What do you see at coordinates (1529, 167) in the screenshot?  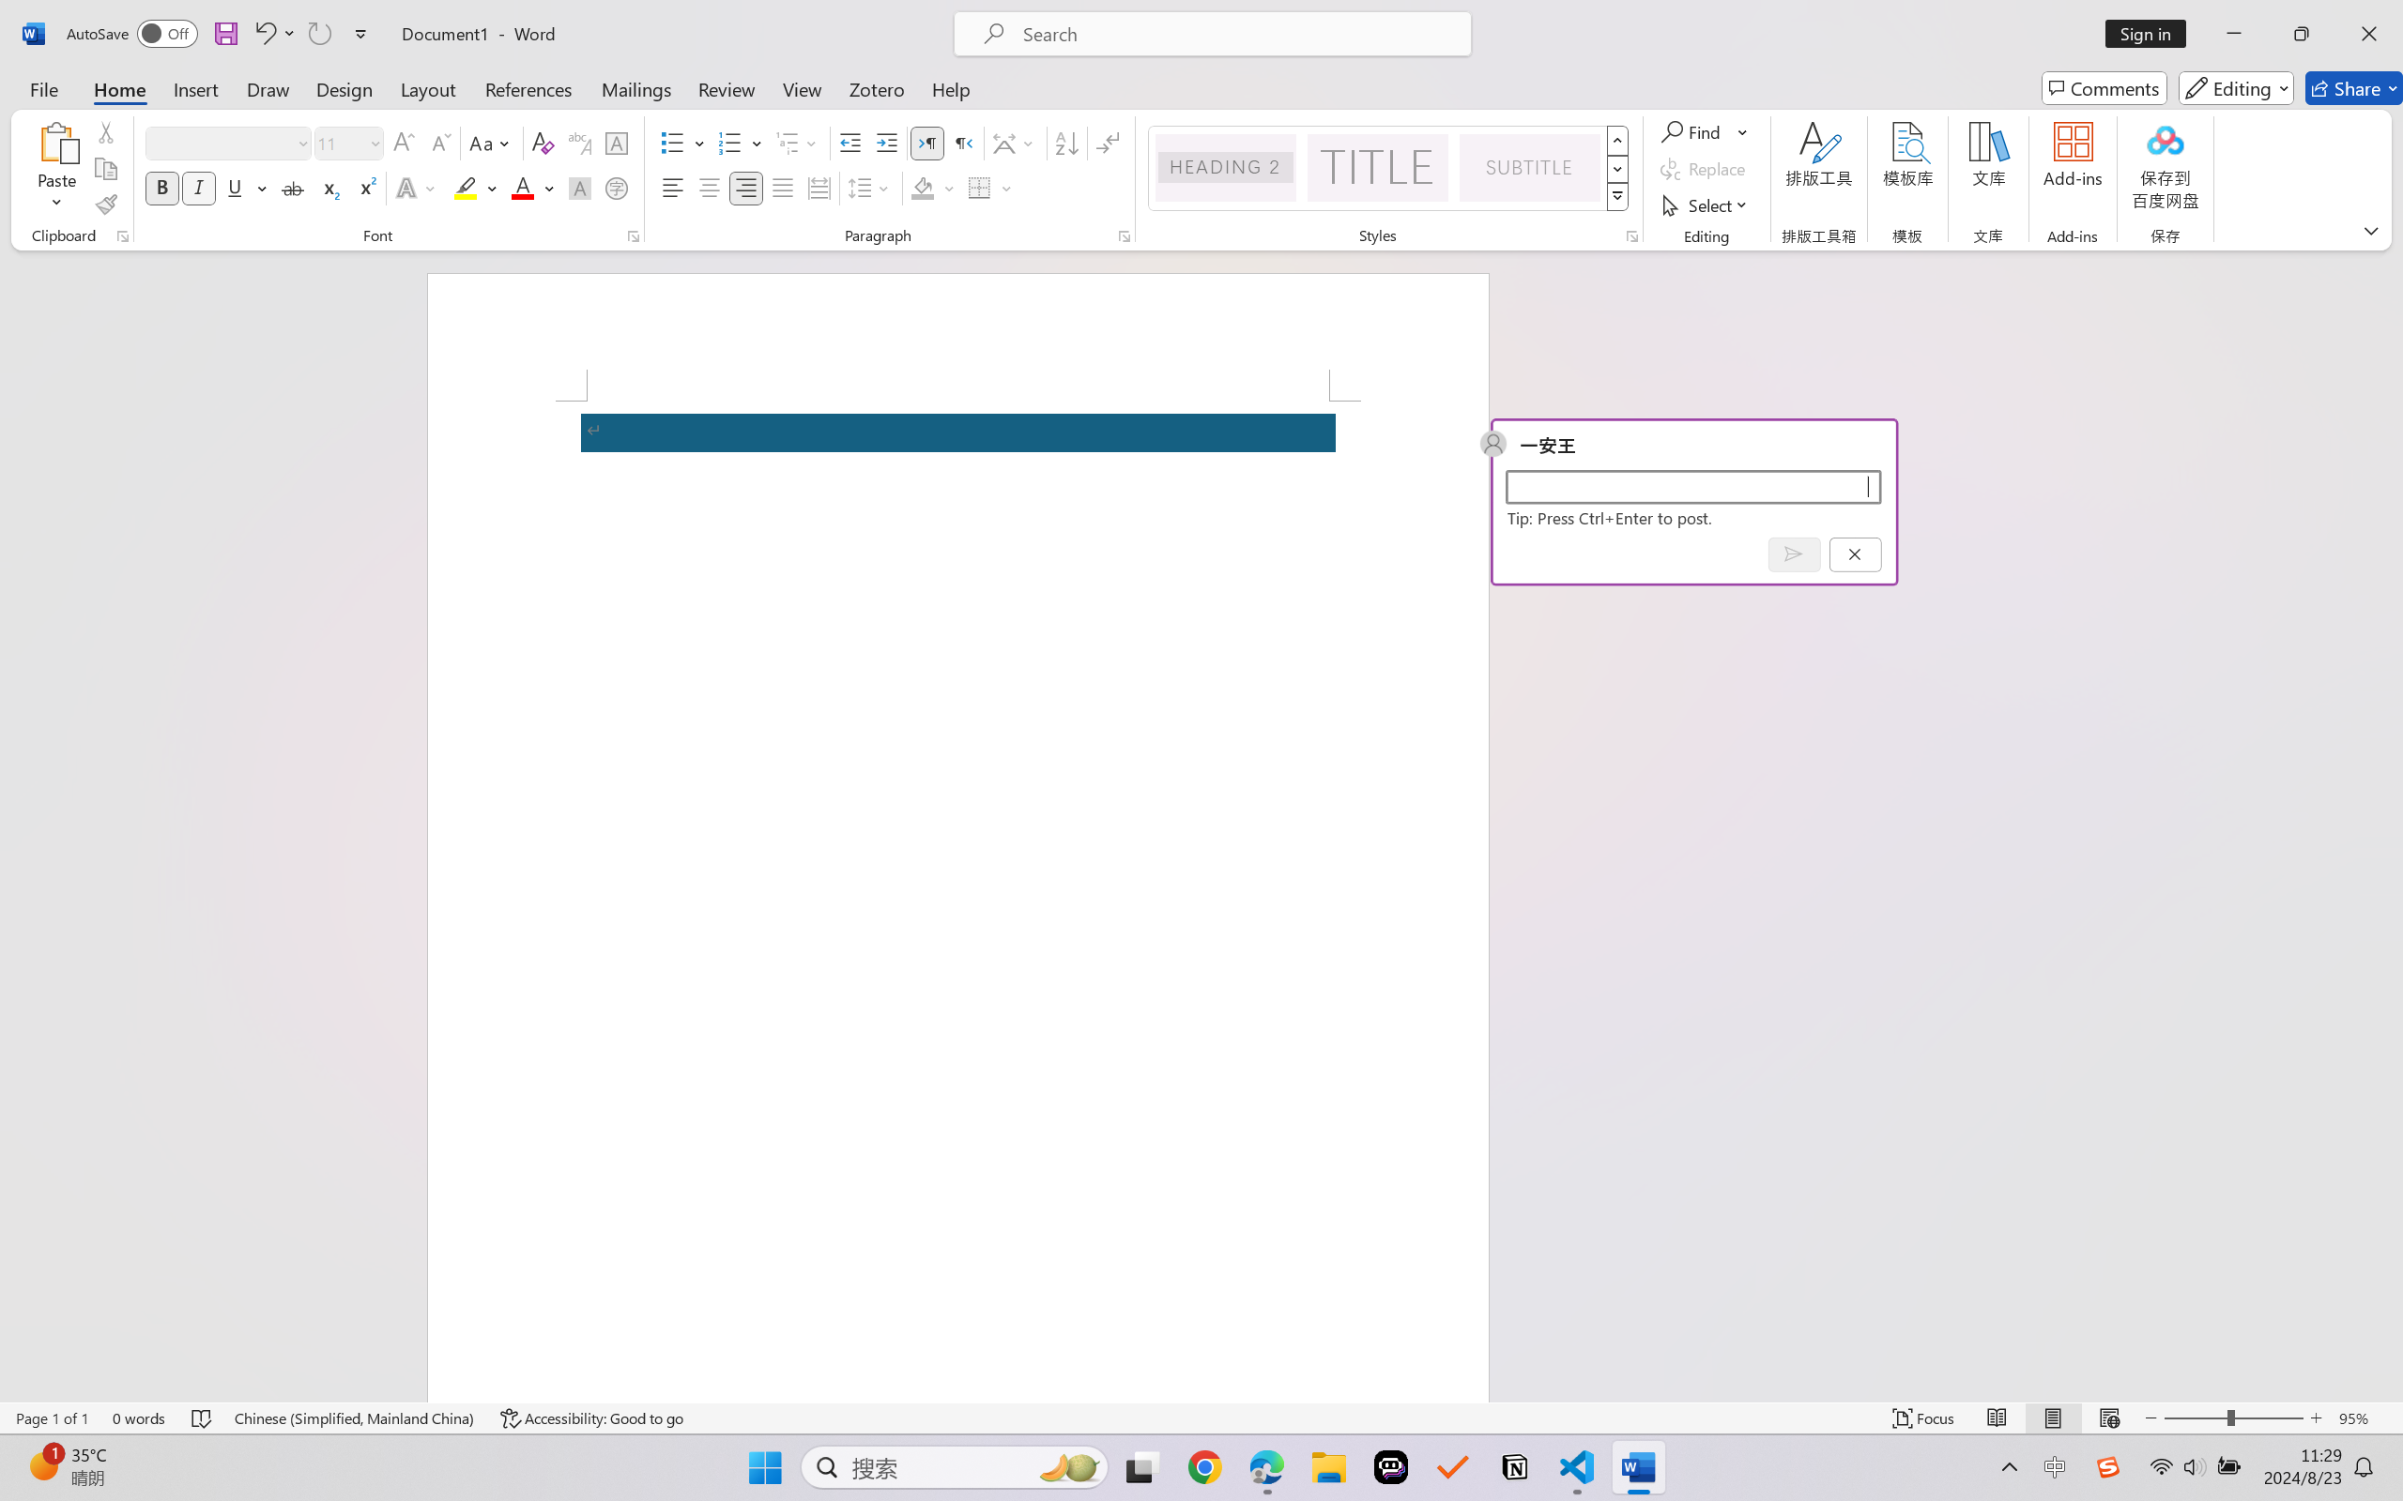 I see `Subtitle` at bounding box center [1529, 167].